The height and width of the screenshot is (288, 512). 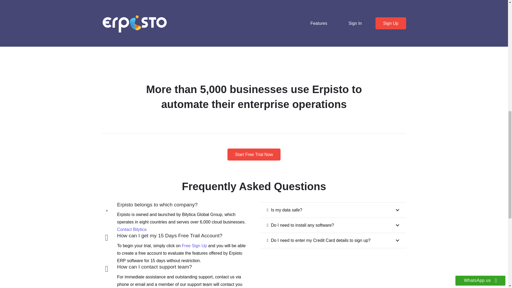 What do you see at coordinates (132, 229) in the screenshot?
I see `Contact Bilytica` at bounding box center [132, 229].